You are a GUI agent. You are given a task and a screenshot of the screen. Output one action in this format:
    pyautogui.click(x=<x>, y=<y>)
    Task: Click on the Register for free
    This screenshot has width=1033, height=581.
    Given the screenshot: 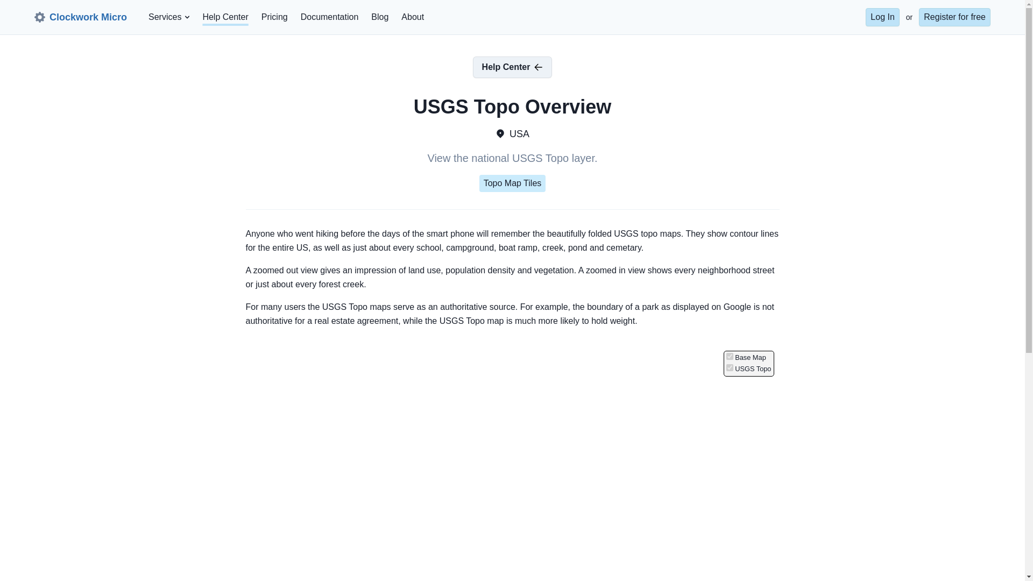 What is the action you would take?
    pyautogui.click(x=954, y=17)
    